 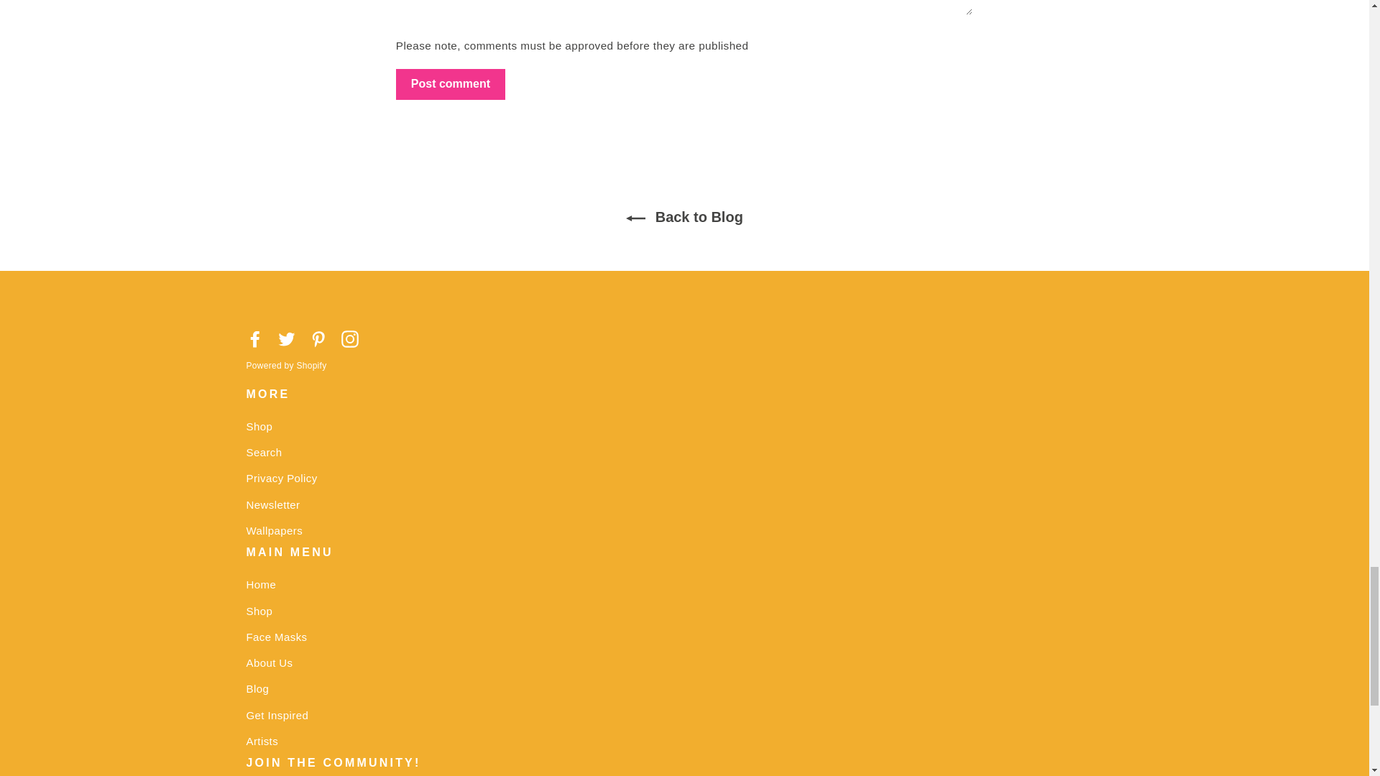 What do you see at coordinates (349, 338) in the screenshot?
I see `Just Girl Project on Instagram` at bounding box center [349, 338].